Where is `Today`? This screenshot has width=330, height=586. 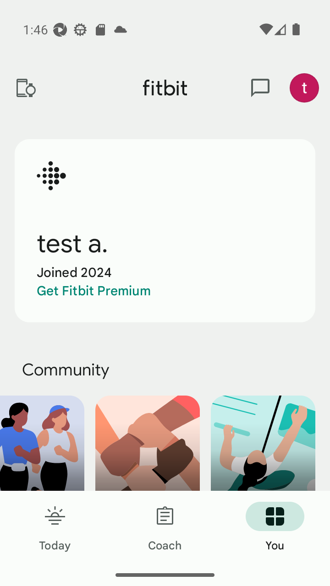 Today is located at coordinates (55, 527).